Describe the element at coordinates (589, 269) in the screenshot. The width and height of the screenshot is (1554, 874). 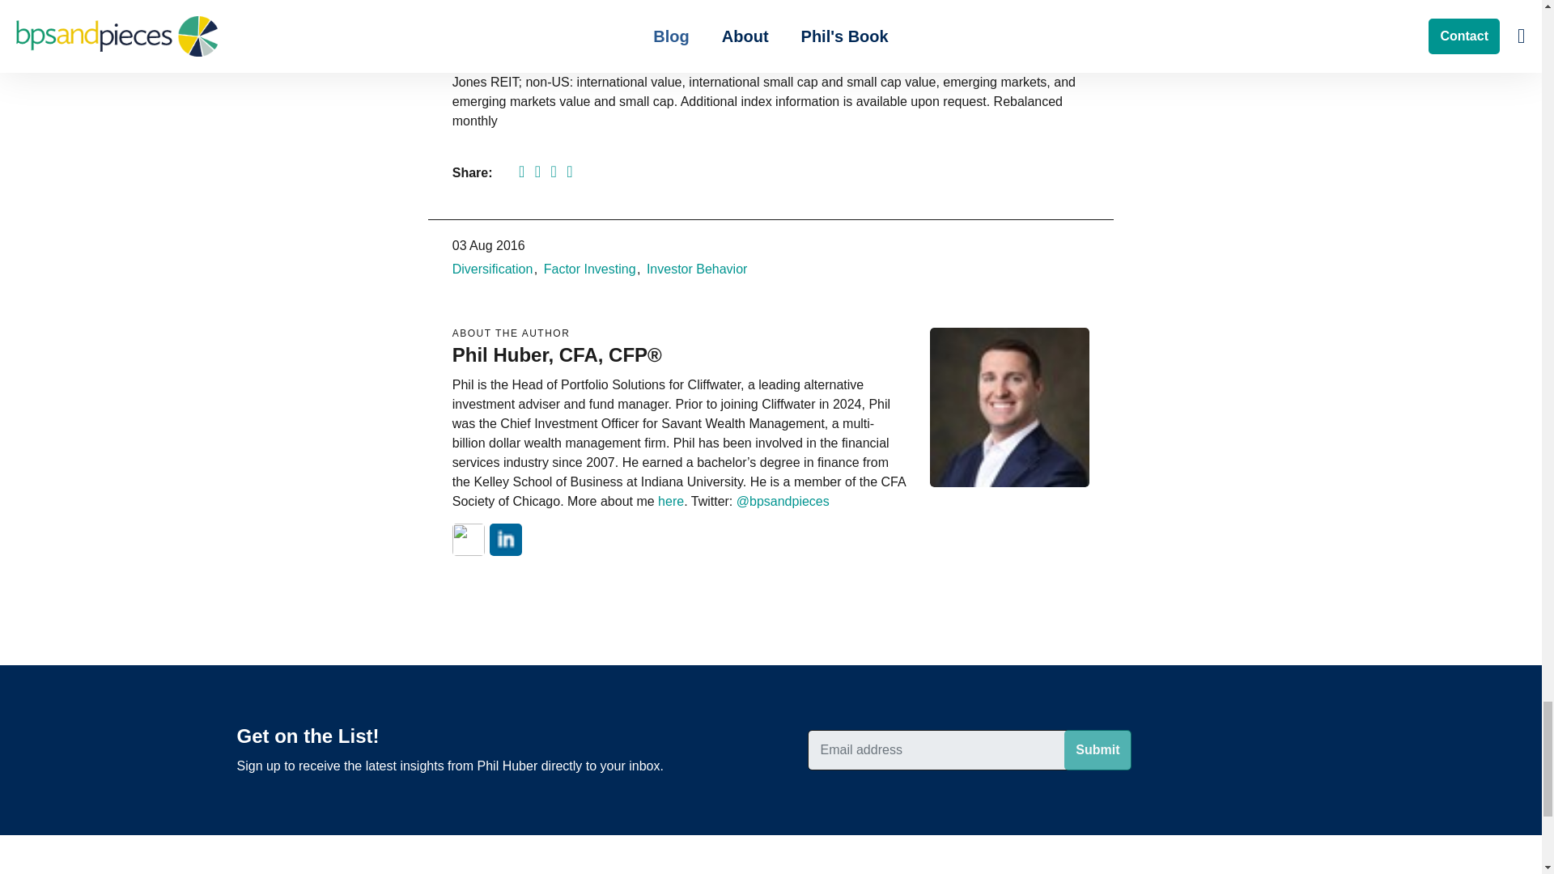
I see `Factor Investing` at that location.